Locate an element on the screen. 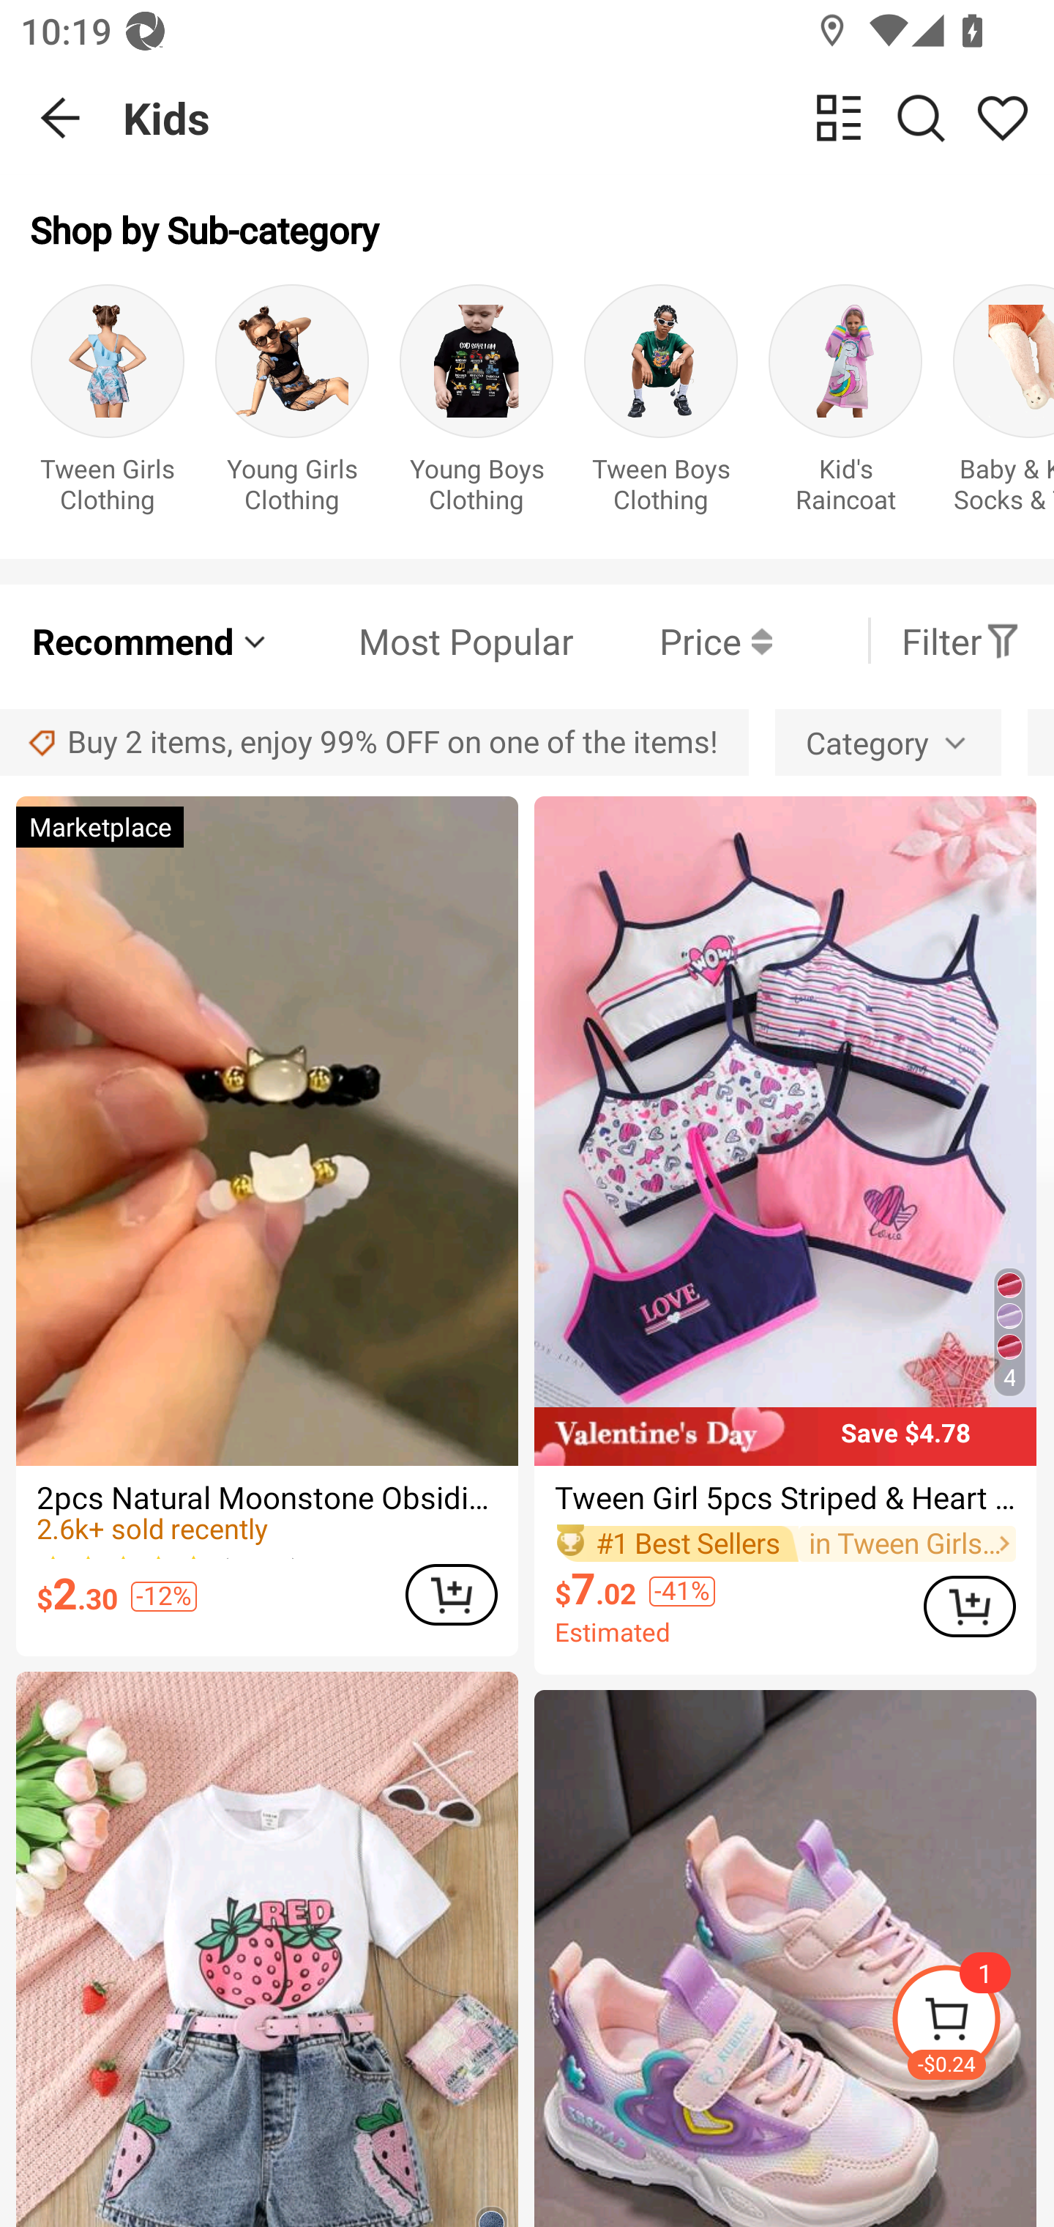 The height and width of the screenshot is (2227, 1054). Filter is located at coordinates (961, 640).